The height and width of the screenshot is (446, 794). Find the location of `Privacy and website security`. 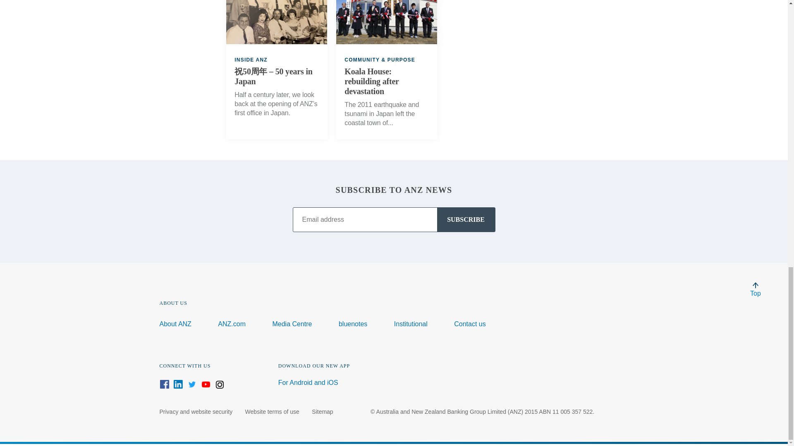

Privacy and website security is located at coordinates (196, 412).